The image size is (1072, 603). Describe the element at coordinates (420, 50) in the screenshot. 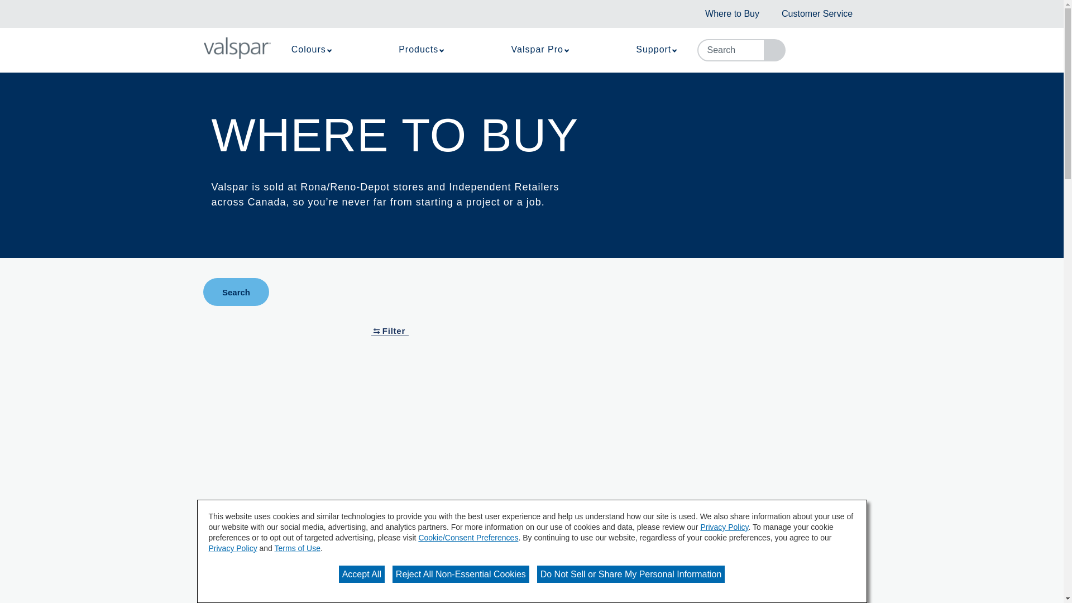

I see `Products` at that location.